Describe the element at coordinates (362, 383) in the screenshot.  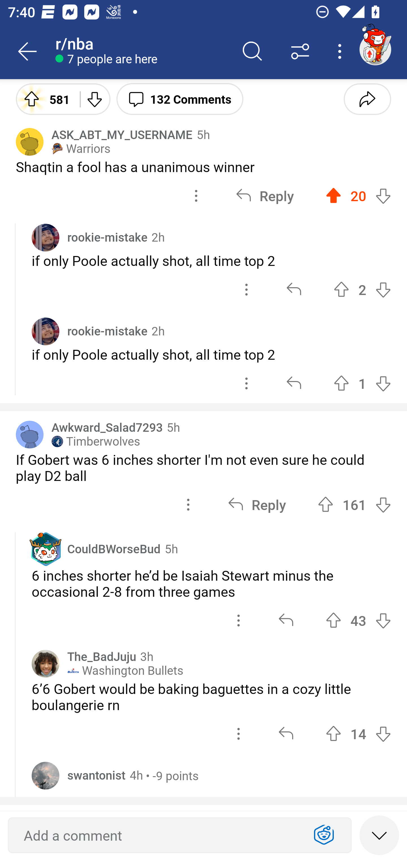
I see `Upvote 1 1 vote Downvote` at that location.